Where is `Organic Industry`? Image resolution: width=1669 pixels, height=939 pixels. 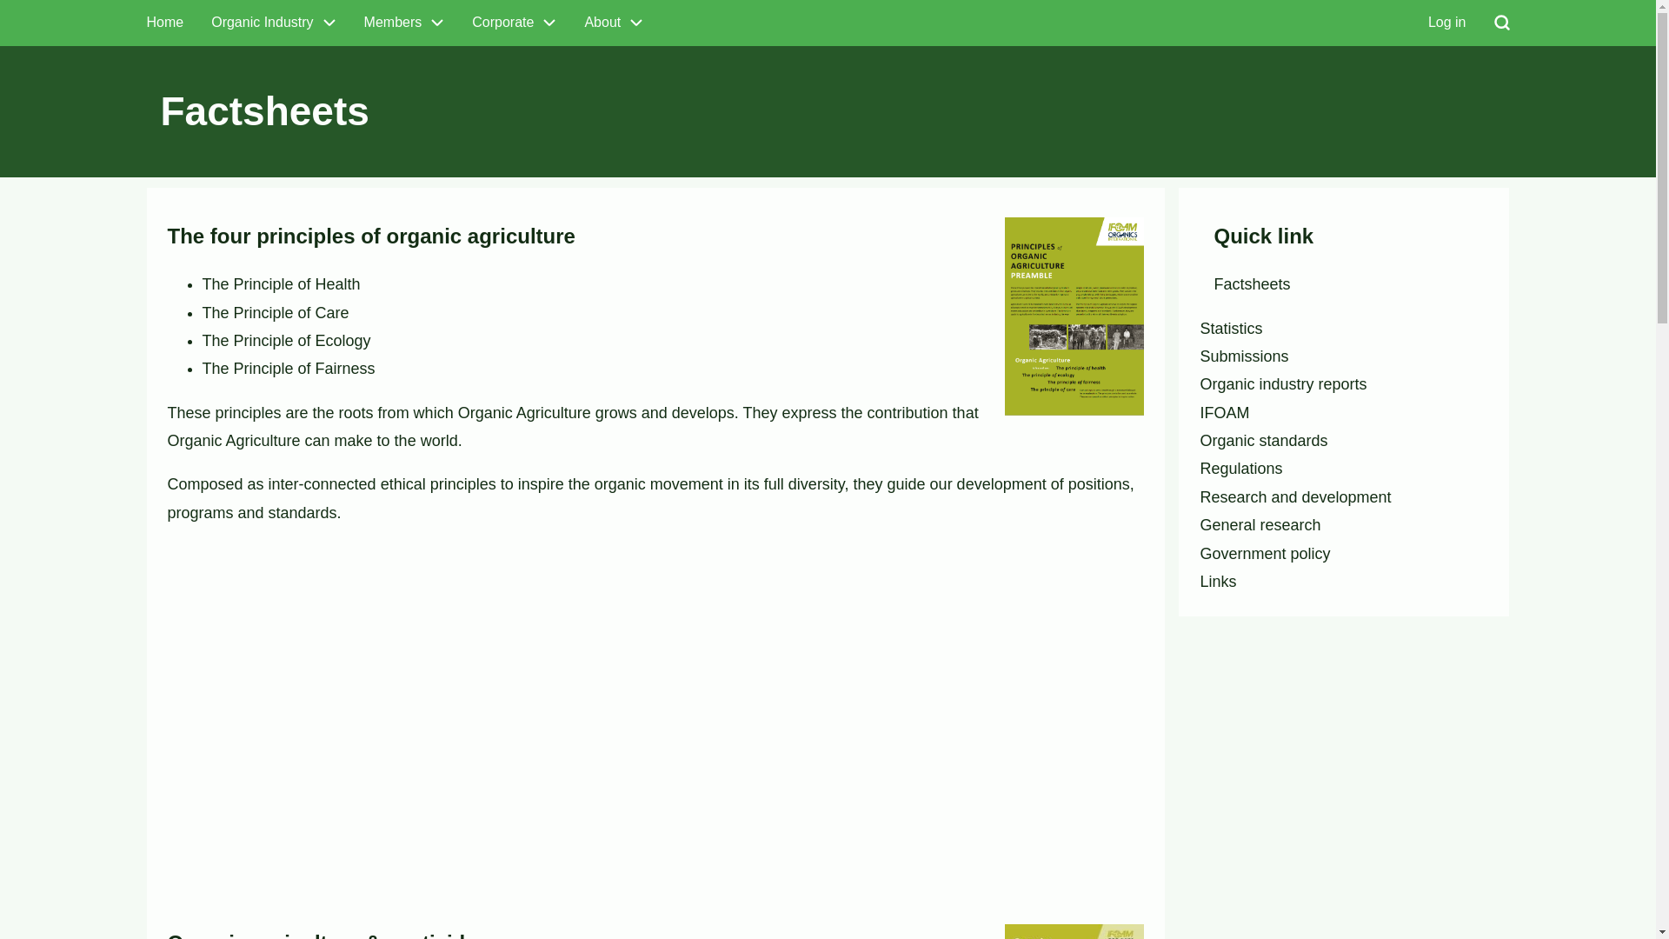 Organic Industry is located at coordinates (273, 23).